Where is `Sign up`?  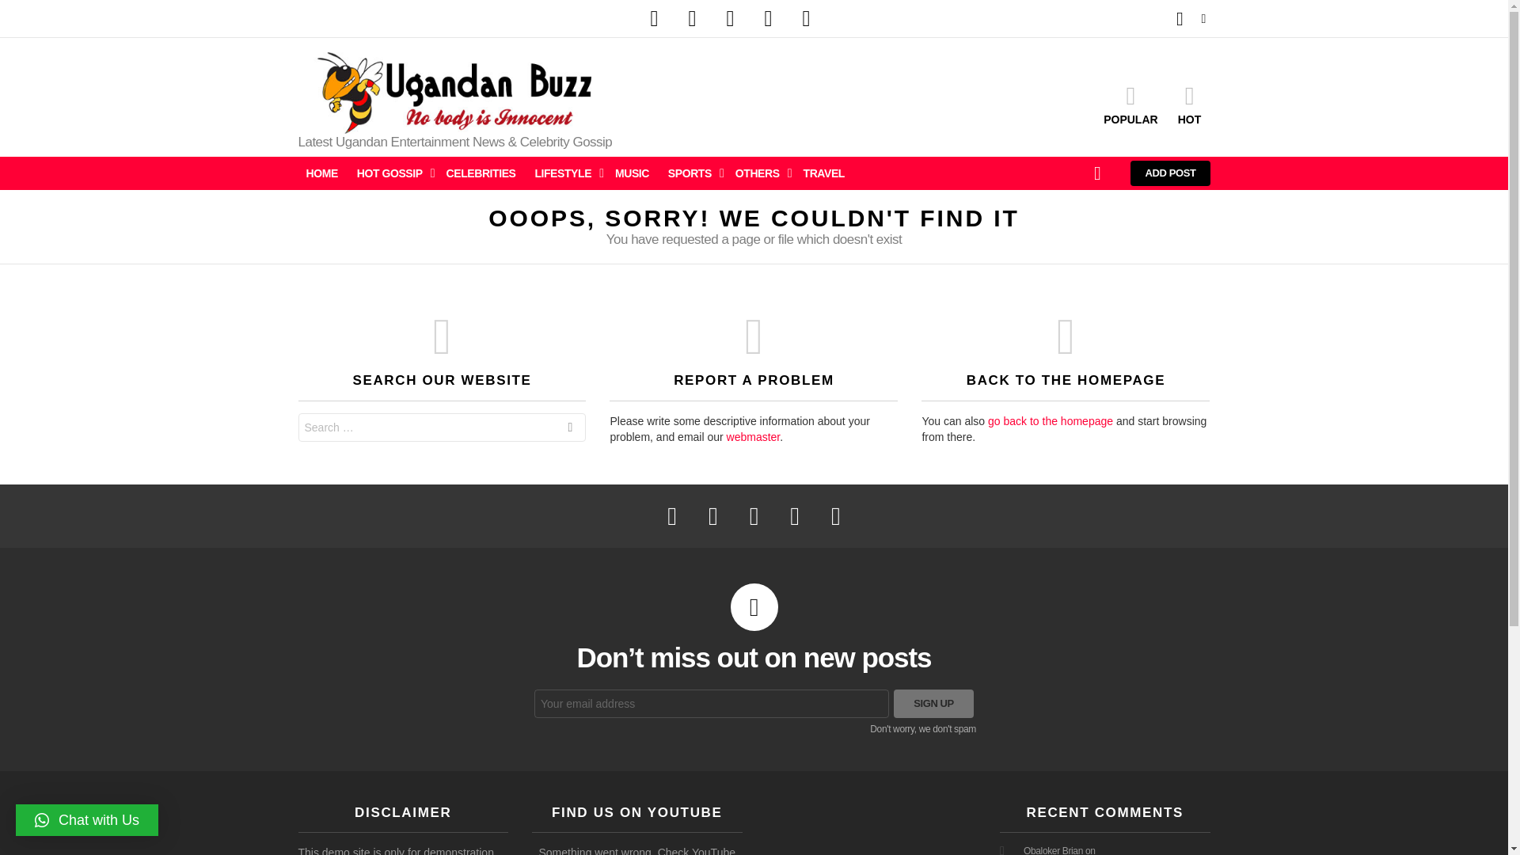
Sign up is located at coordinates (933, 703).